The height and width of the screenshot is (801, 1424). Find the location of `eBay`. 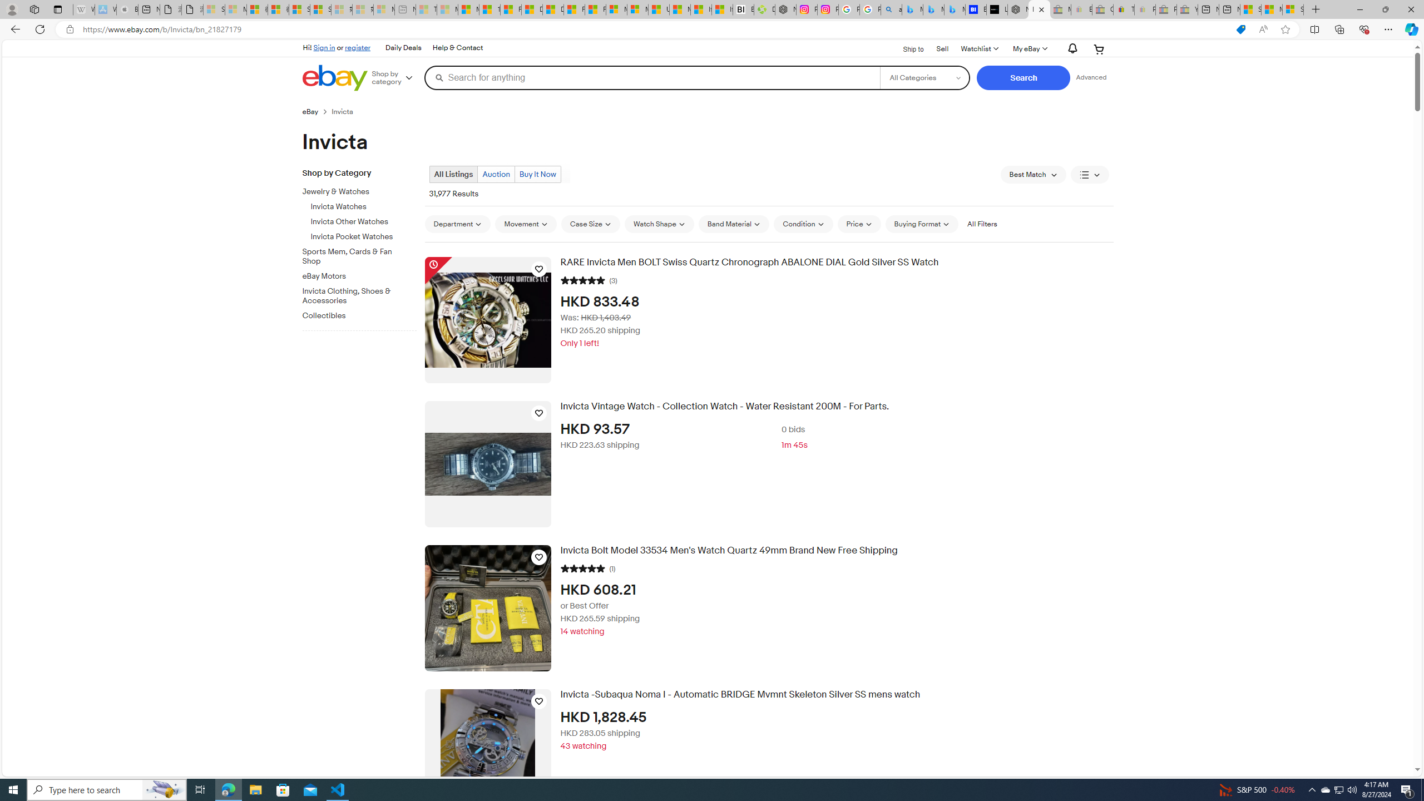

eBay is located at coordinates (310, 111).